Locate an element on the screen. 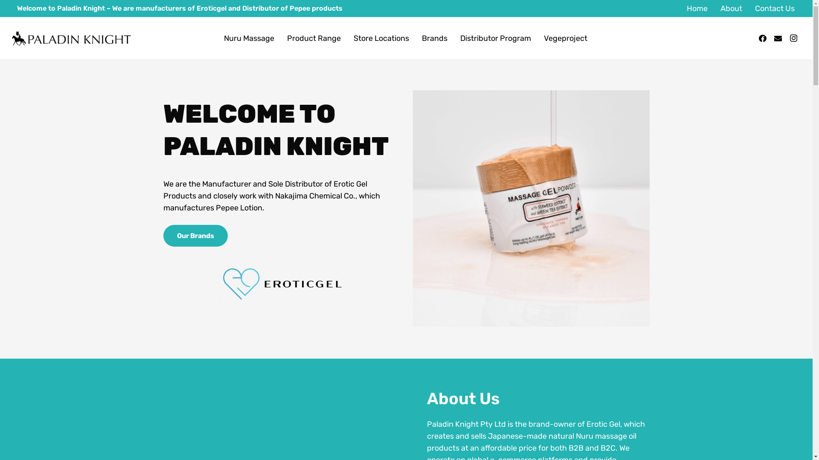 Image resolution: width=819 pixels, height=460 pixels. Vegeproject is located at coordinates (566, 38).